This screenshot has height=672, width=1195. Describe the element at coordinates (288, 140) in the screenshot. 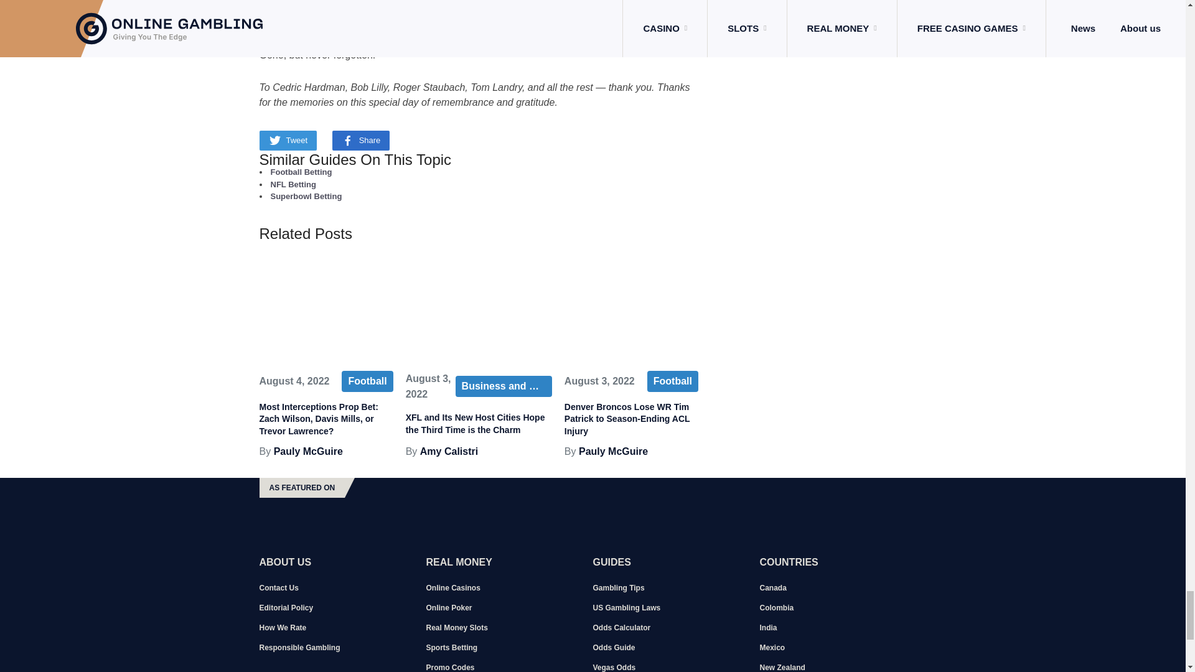

I see `Tweet this on Twitter` at that location.